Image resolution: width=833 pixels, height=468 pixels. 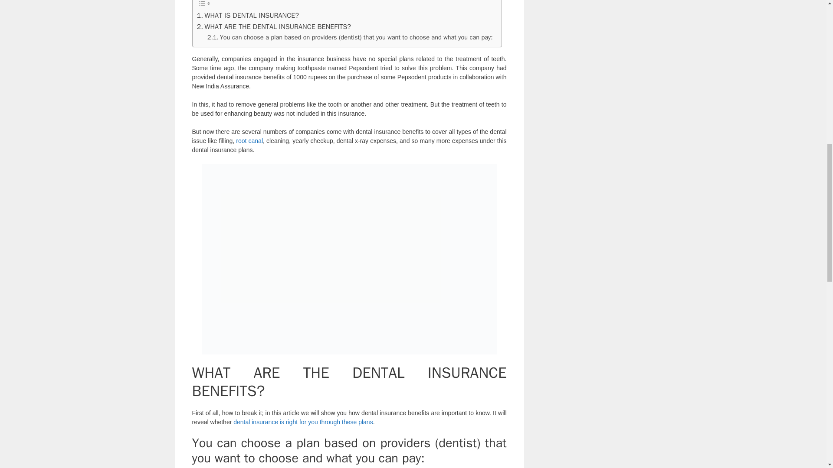 I want to click on WHAT IS DENTAL INSURANCE?, so click(x=248, y=15).